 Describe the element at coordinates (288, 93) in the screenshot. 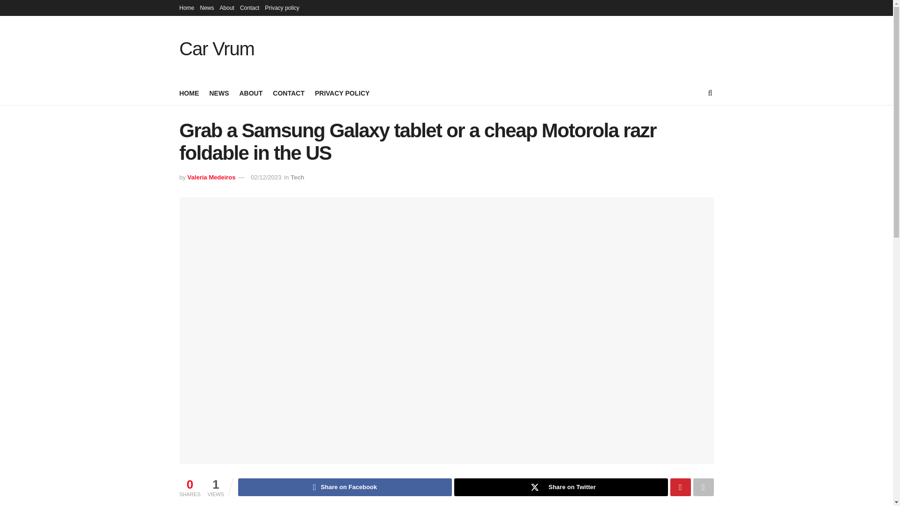

I see `CONTACT` at that location.